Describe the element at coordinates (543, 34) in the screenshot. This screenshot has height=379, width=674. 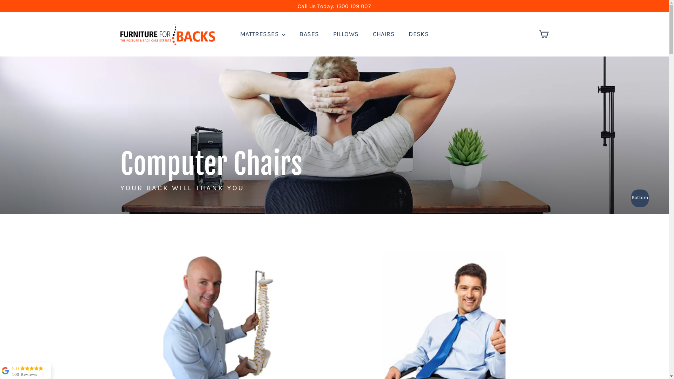
I see `Cart` at that location.